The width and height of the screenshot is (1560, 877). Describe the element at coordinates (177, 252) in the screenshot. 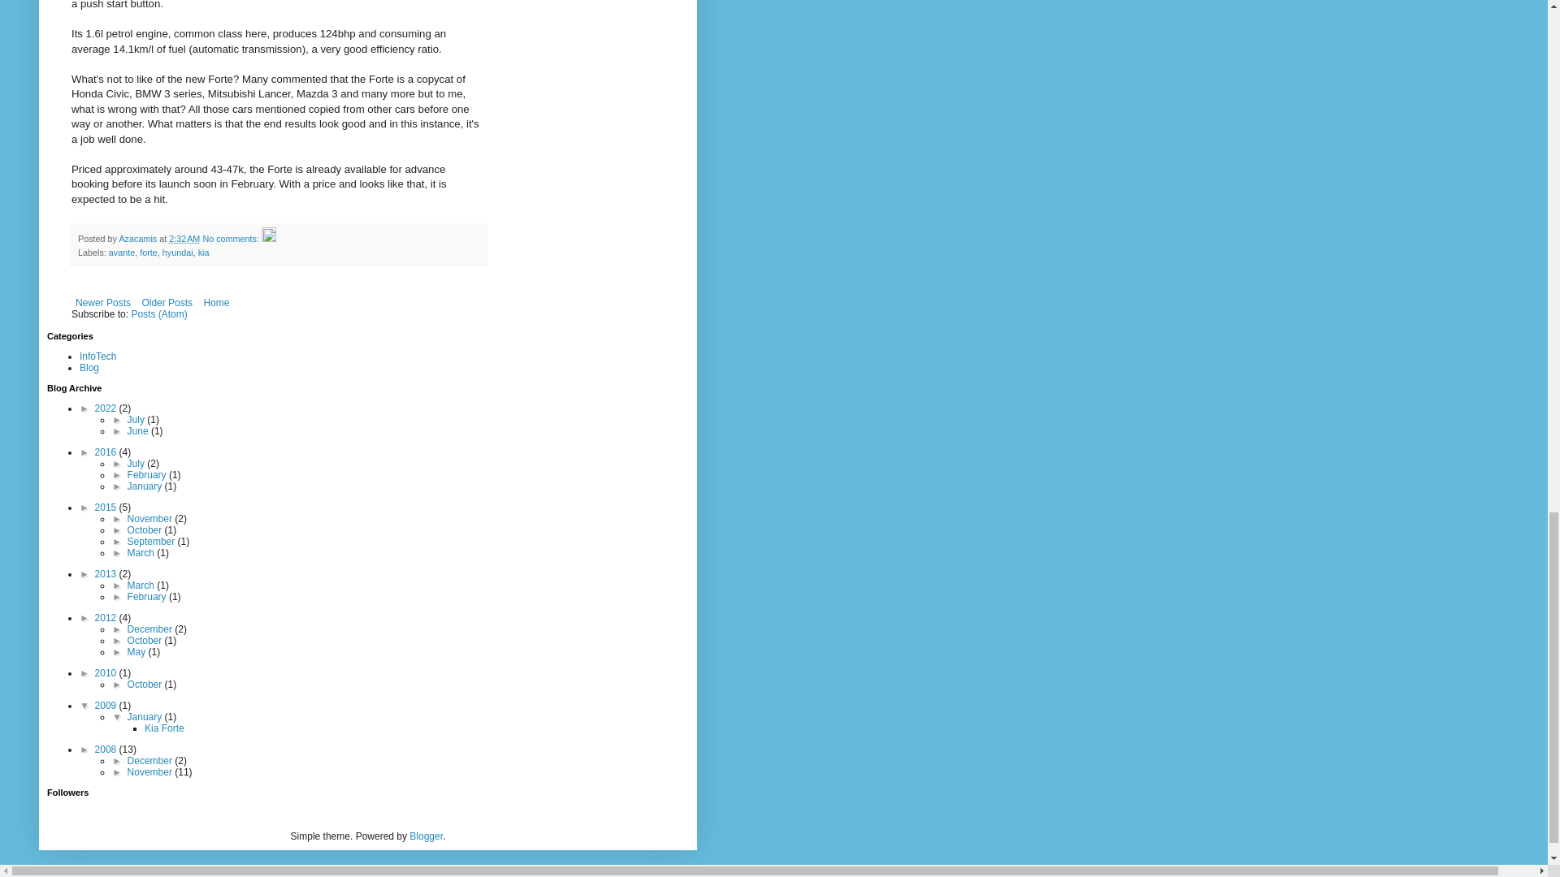

I see `hyundai` at that location.